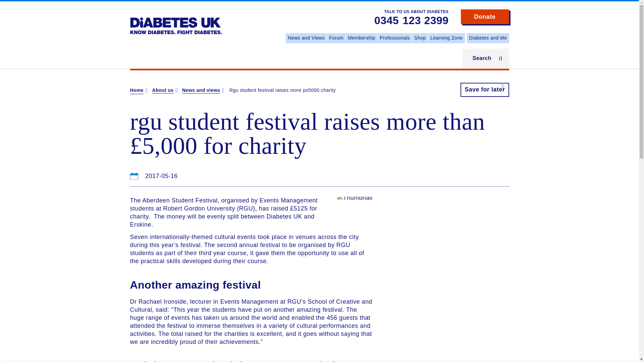 The height and width of the screenshot is (362, 644). I want to click on Forum, so click(336, 38).